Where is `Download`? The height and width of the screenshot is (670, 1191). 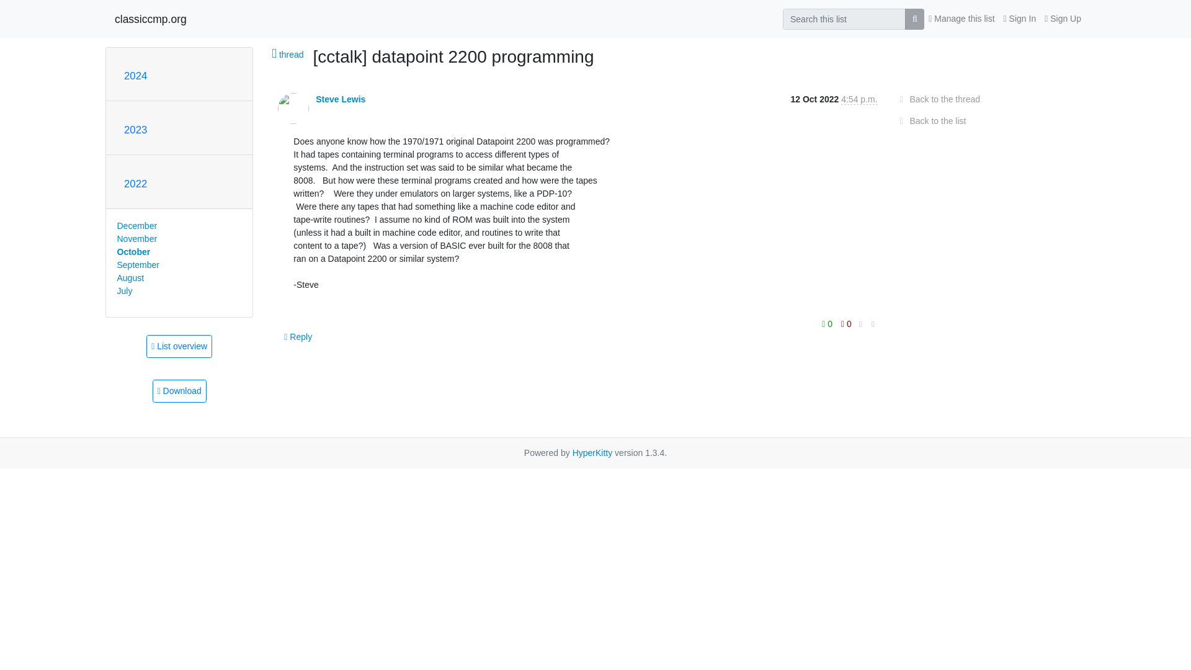
Download is located at coordinates (179, 391).